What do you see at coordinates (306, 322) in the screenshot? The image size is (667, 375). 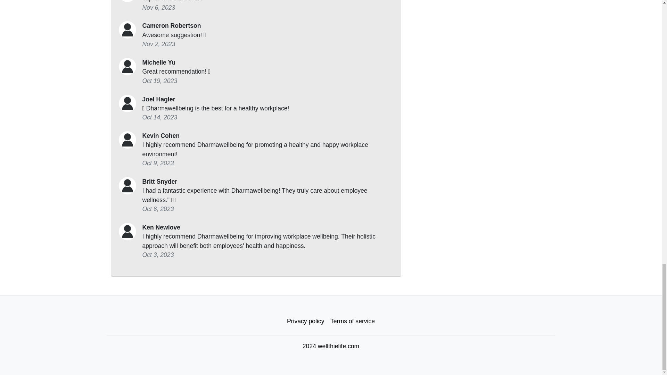 I see `Privacy policy` at bounding box center [306, 322].